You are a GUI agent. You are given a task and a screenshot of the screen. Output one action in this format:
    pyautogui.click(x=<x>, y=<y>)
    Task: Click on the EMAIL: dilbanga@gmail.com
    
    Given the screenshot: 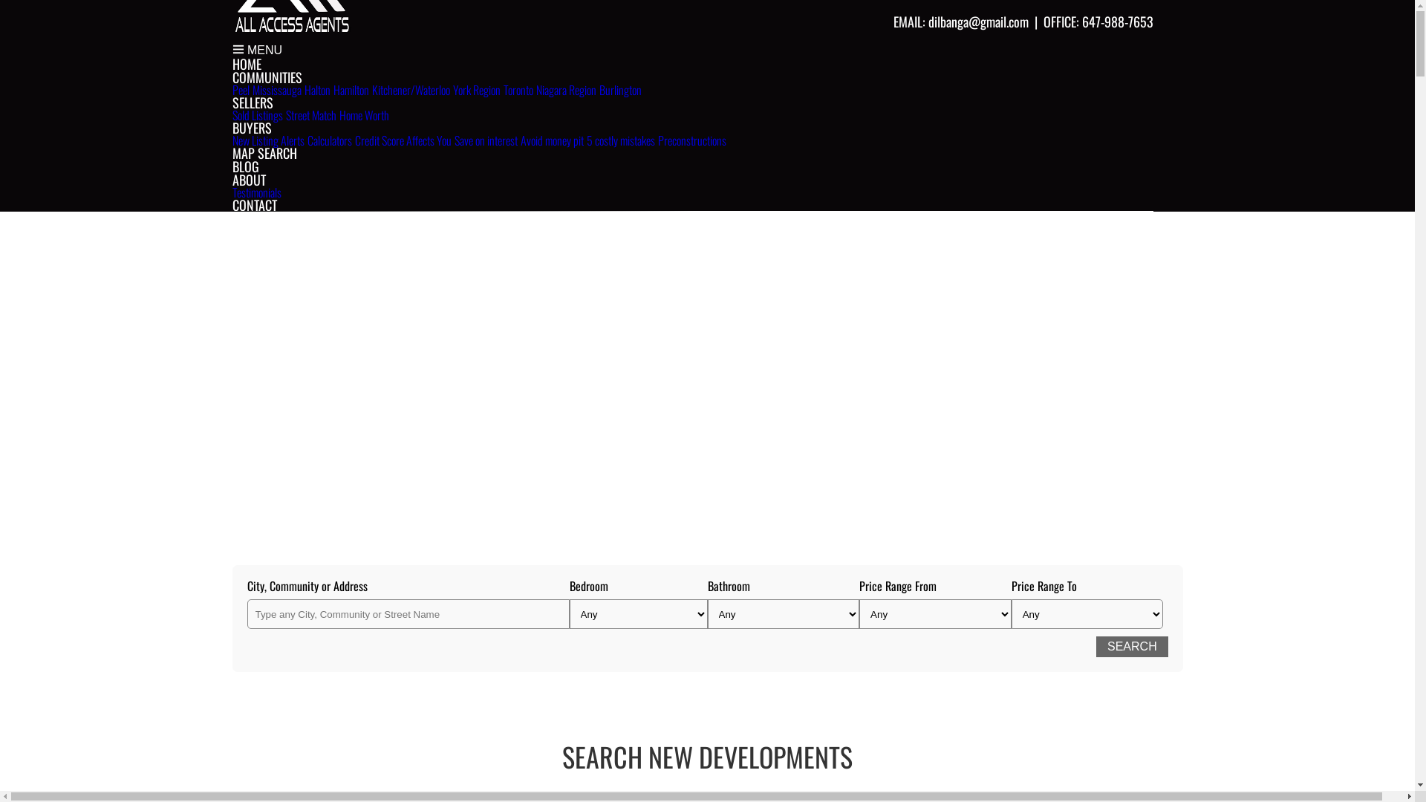 What is the action you would take?
    pyautogui.click(x=960, y=22)
    